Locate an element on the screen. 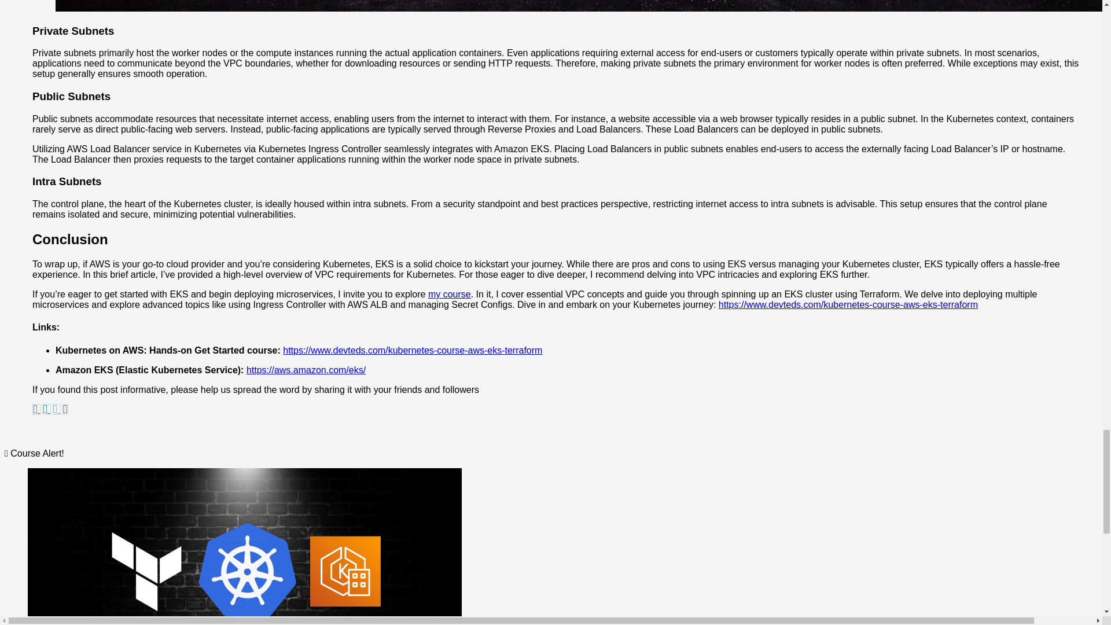  my course is located at coordinates (449, 294).